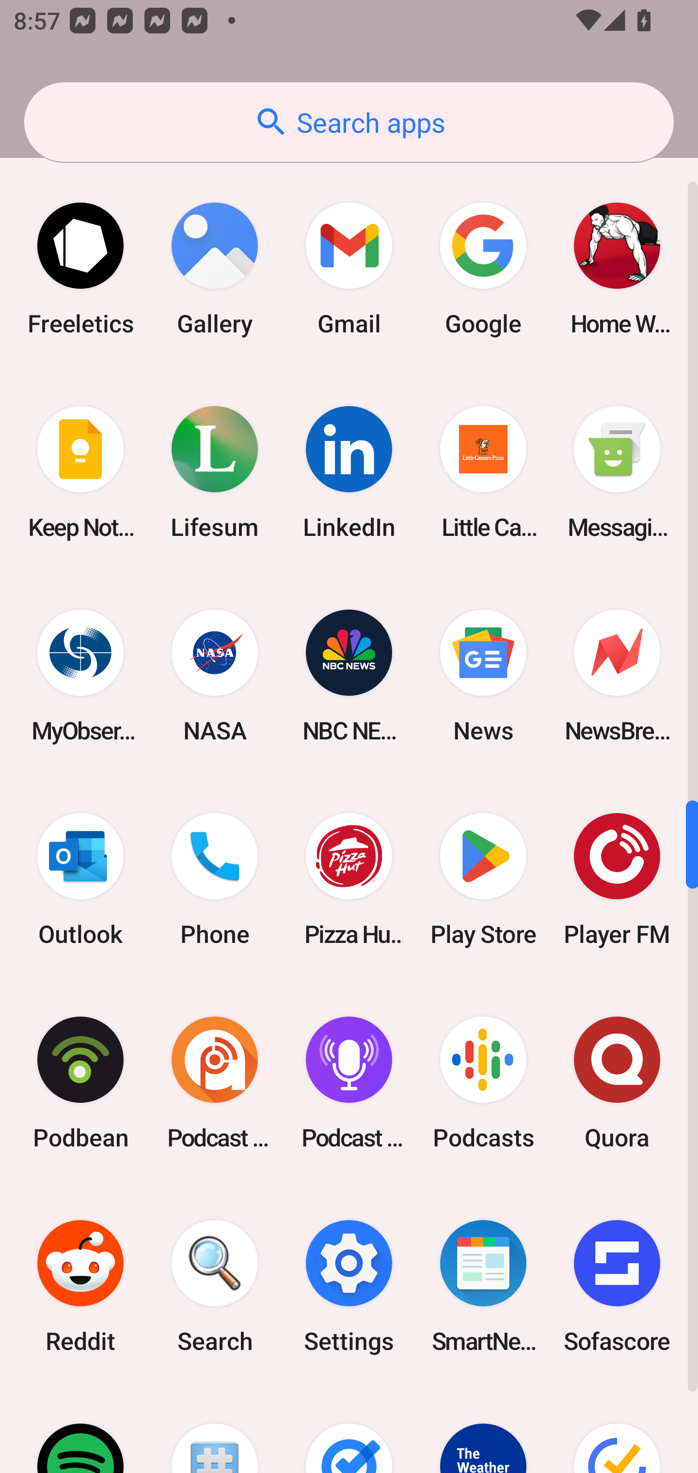  I want to click on Reddit, so click(80, 1286).